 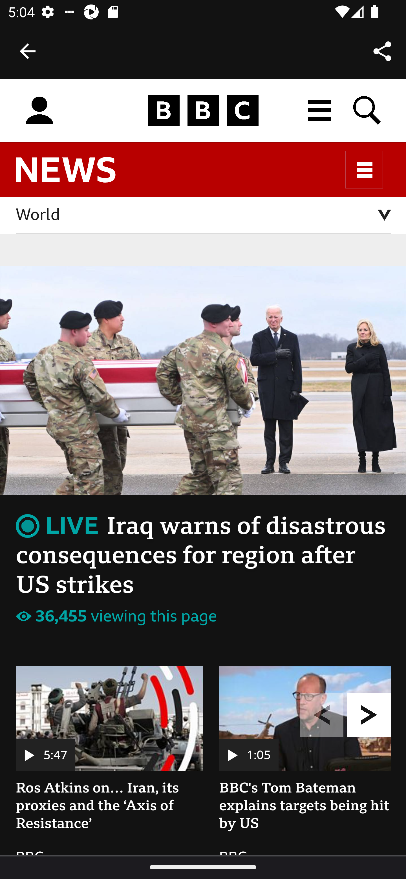 What do you see at coordinates (322, 683) in the screenshot?
I see `previous` at bounding box center [322, 683].